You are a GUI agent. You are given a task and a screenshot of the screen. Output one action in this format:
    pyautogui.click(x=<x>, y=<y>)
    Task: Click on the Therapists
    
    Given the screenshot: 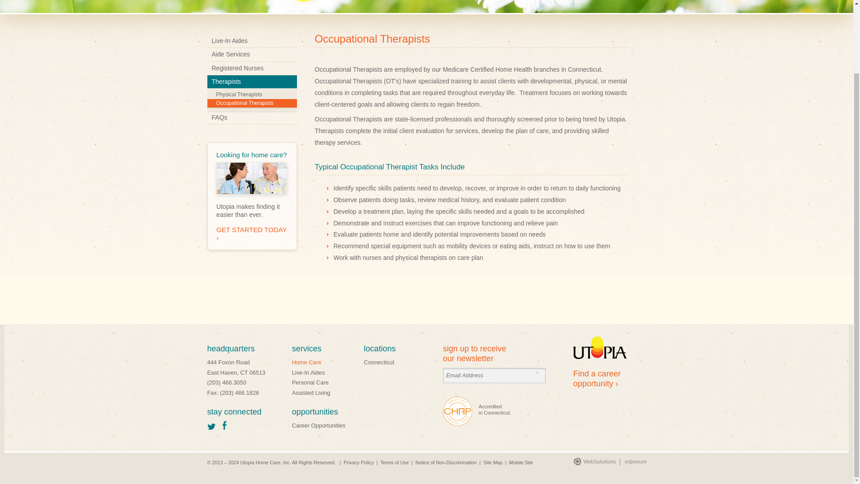 What is the action you would take?
    pyautogui.click(x=252, y=82)
    